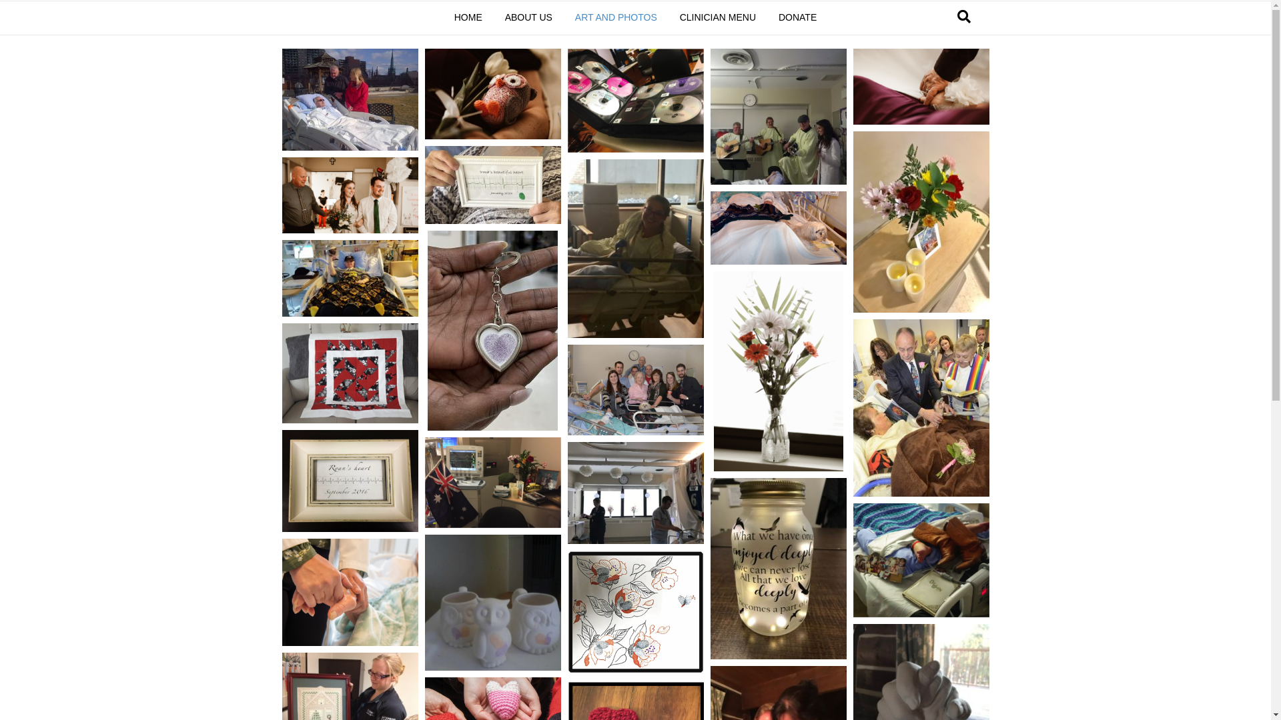 This screenshot has height=720, width=1281. Describe the element at coordinates (492, 603) in the screenshot. I see `IMG_20190506_151545` at that location.